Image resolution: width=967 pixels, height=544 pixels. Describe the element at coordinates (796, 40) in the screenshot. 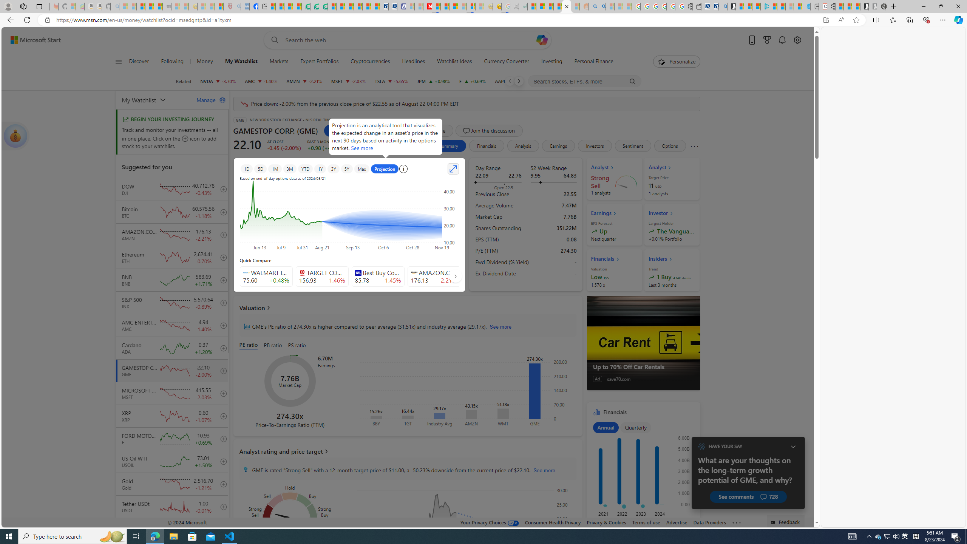

I see `Open settings` at that location.